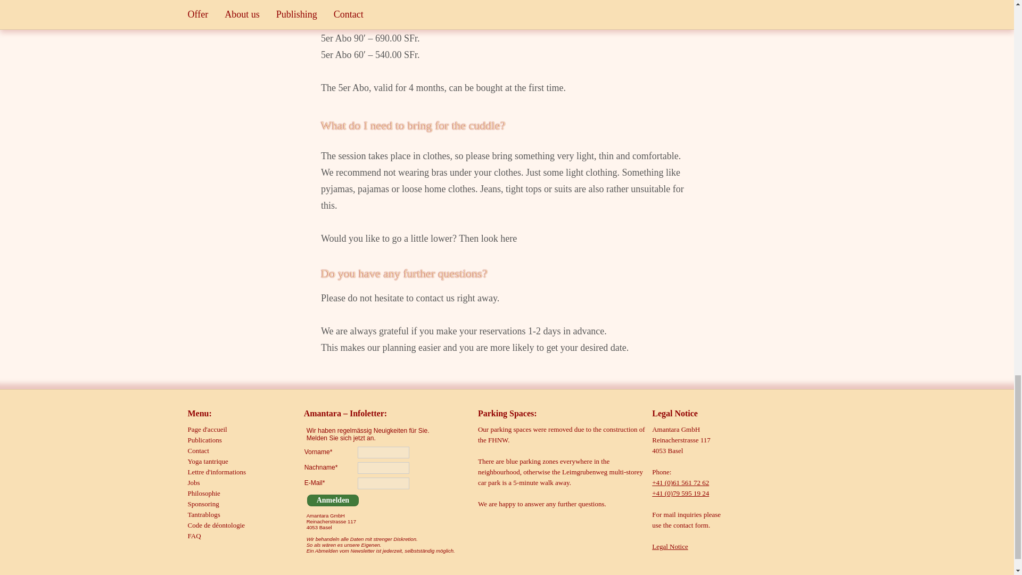 This screenshot has height=575, width=1022. Describe the element at coordinates (197, 450) in the screenshot. I see `Contact` at that location.